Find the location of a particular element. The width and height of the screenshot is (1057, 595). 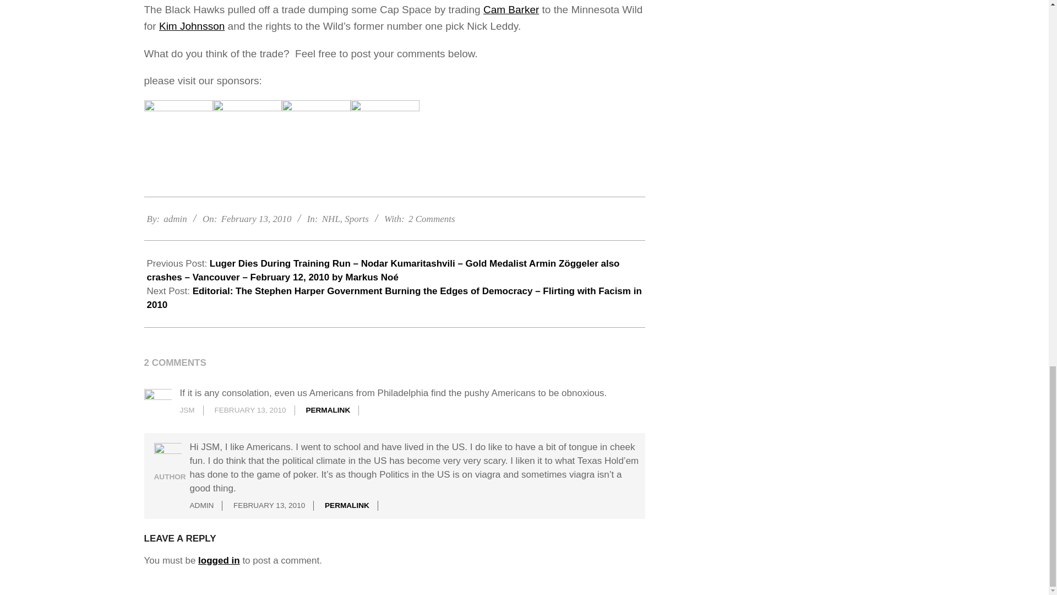

Posts by admin is located at coordinates (175, 219).